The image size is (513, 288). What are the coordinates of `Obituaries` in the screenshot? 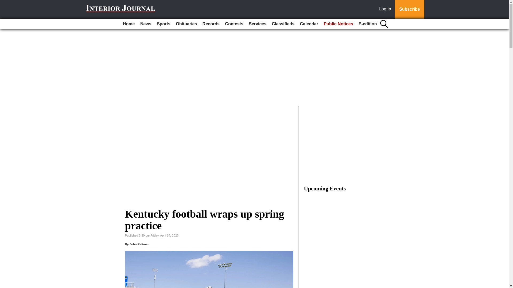 It's located at (186, 24).